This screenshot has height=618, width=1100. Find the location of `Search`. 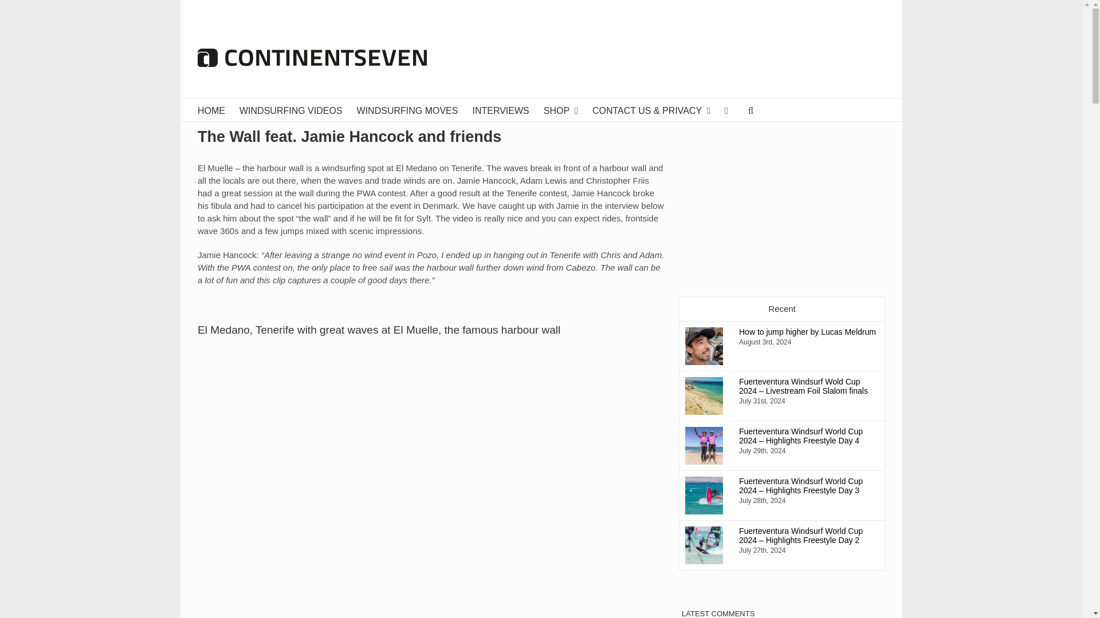

Search is located at coordinates (753, 109).